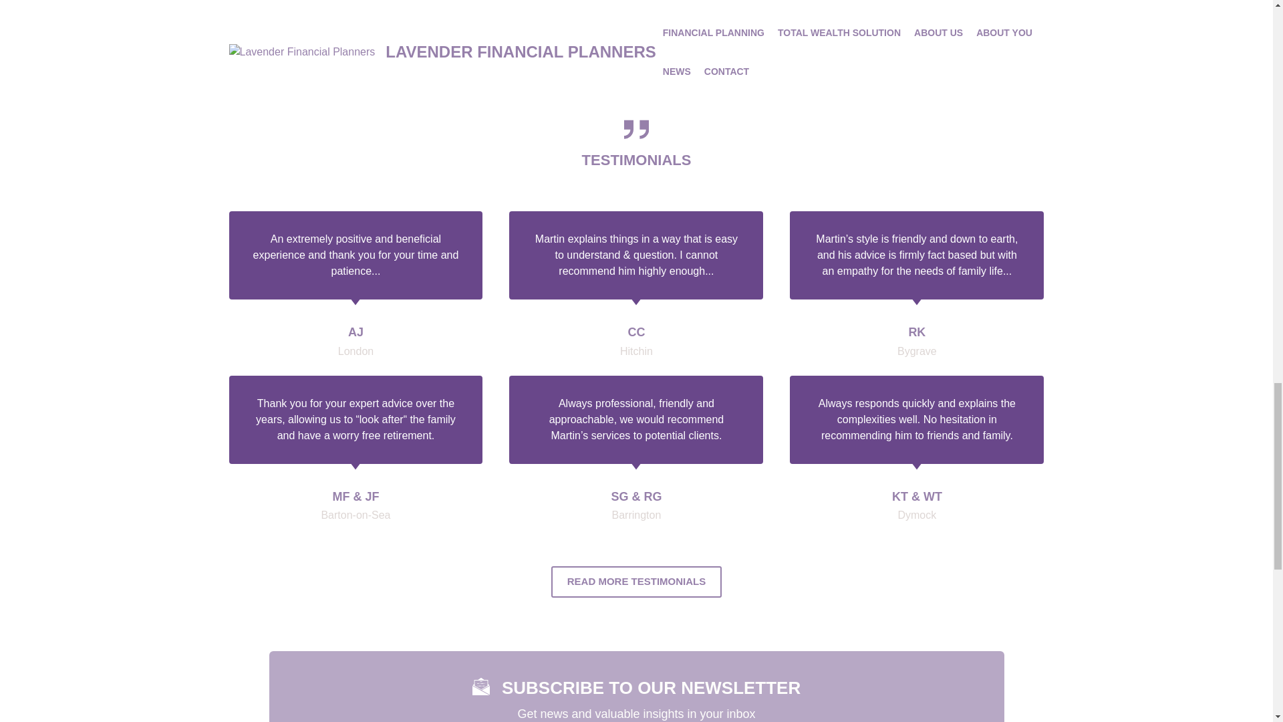  What do you see at coordinates (636, 582) in the screenshot?
I see `READ MORE TESTIMONIALS` at bounding box center [636, 582].